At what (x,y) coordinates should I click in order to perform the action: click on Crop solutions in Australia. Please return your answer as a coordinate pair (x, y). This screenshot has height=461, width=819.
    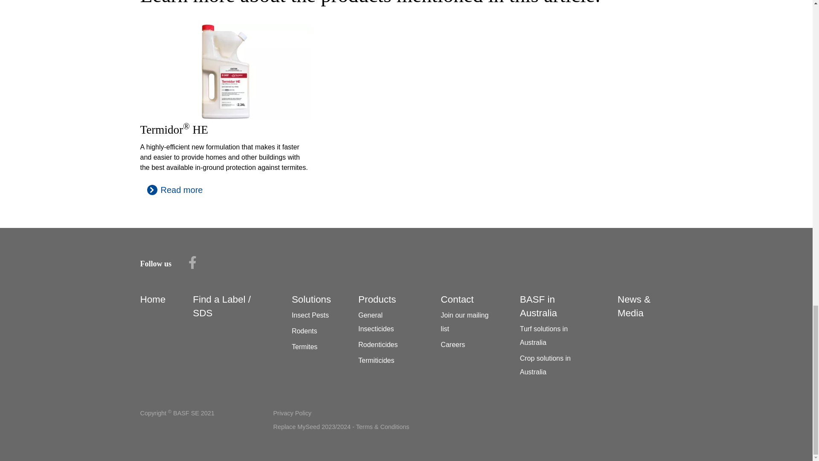
    Looking at the image, I should click on (545, 365).